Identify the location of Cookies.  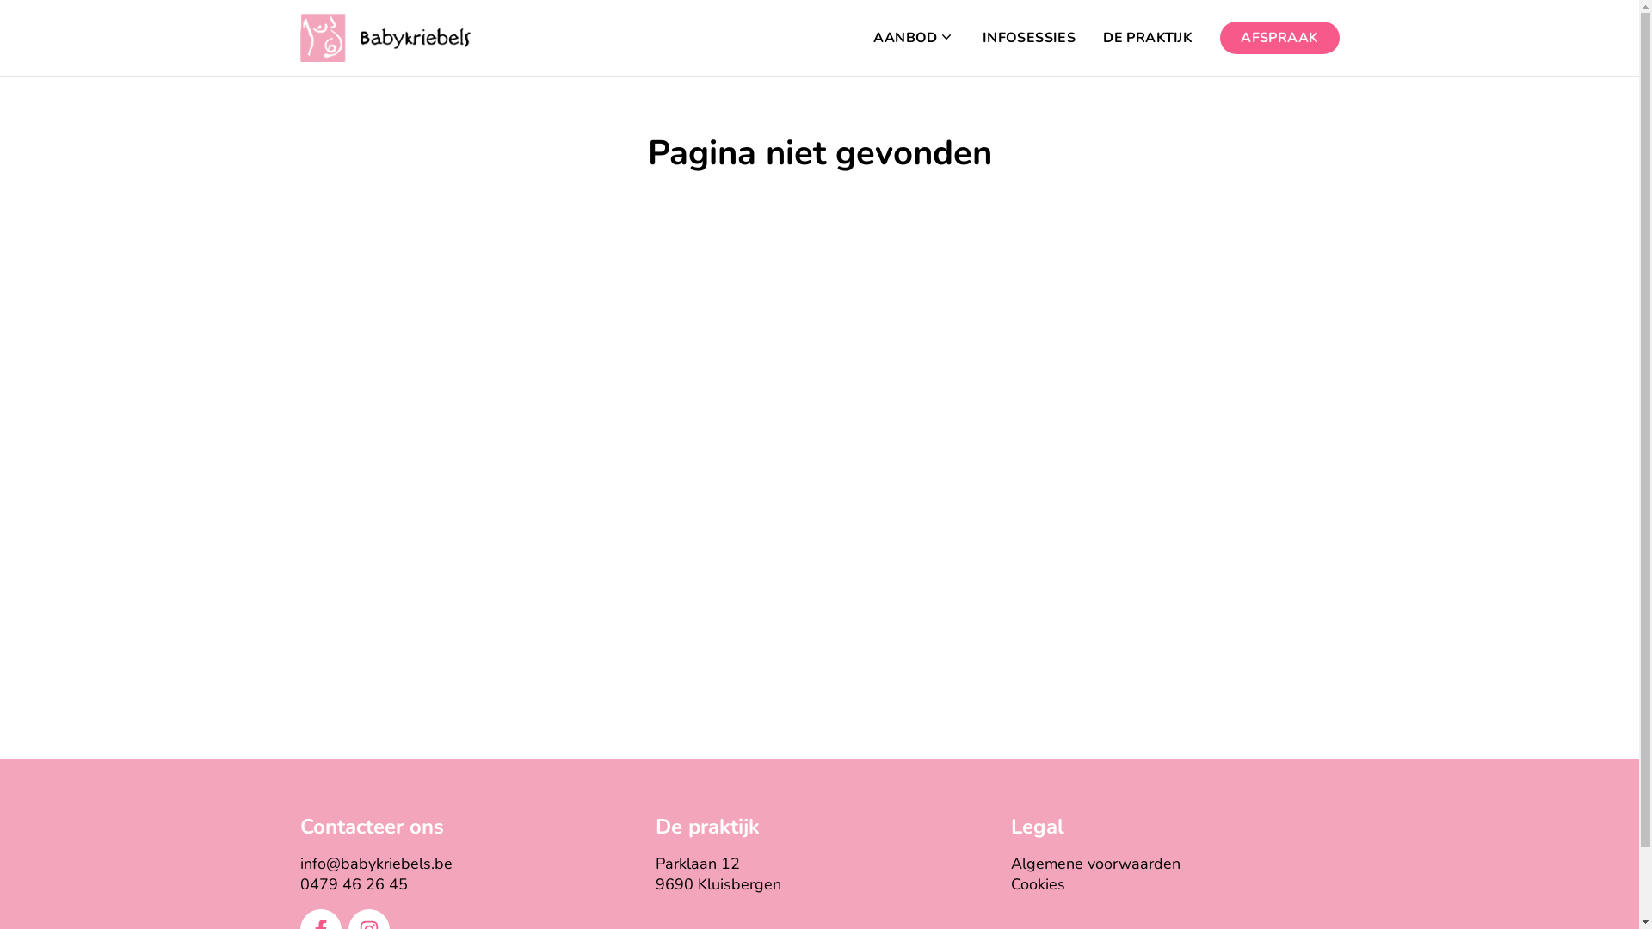
(1038, 884).